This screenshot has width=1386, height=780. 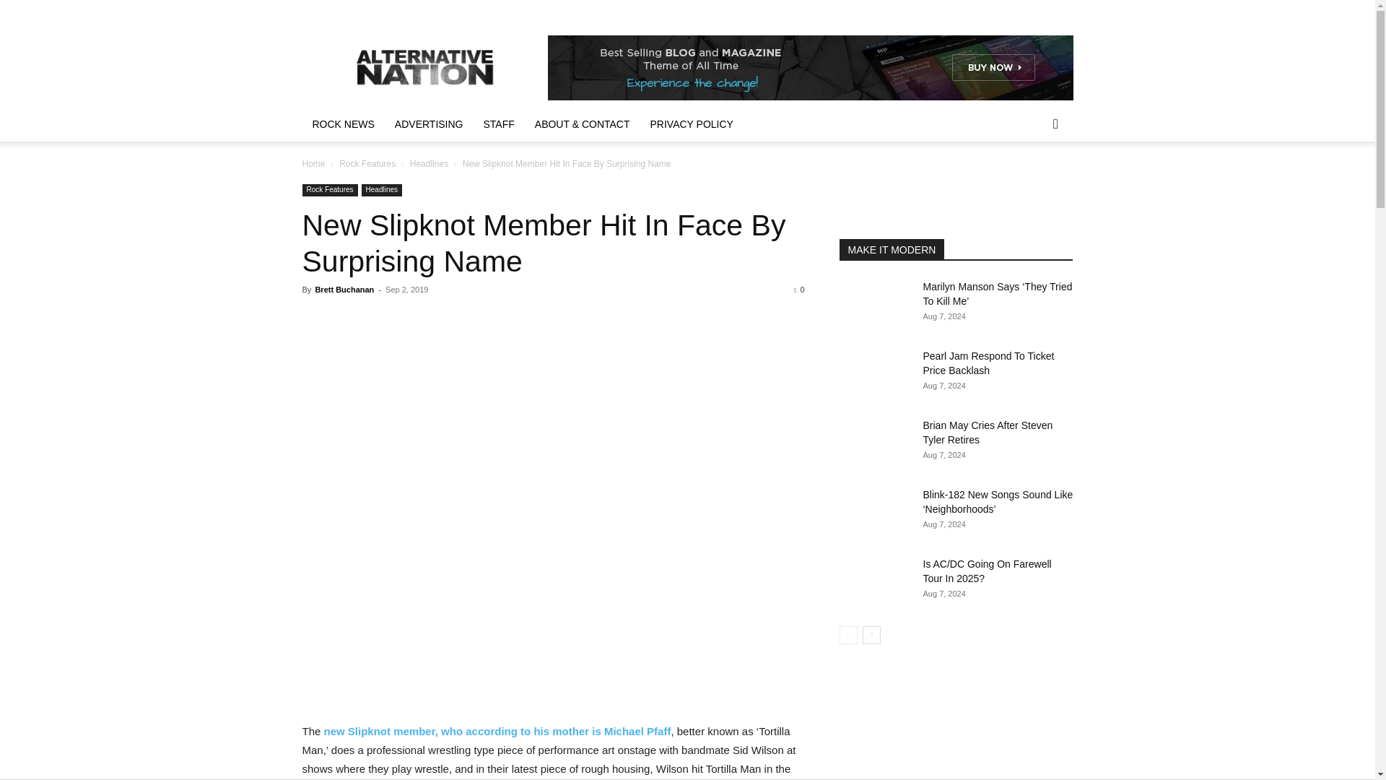 What do you see at coordinates (344, 290) in the screenshot?
I see `Brett Buchanan` at bounding box center [344, 290].